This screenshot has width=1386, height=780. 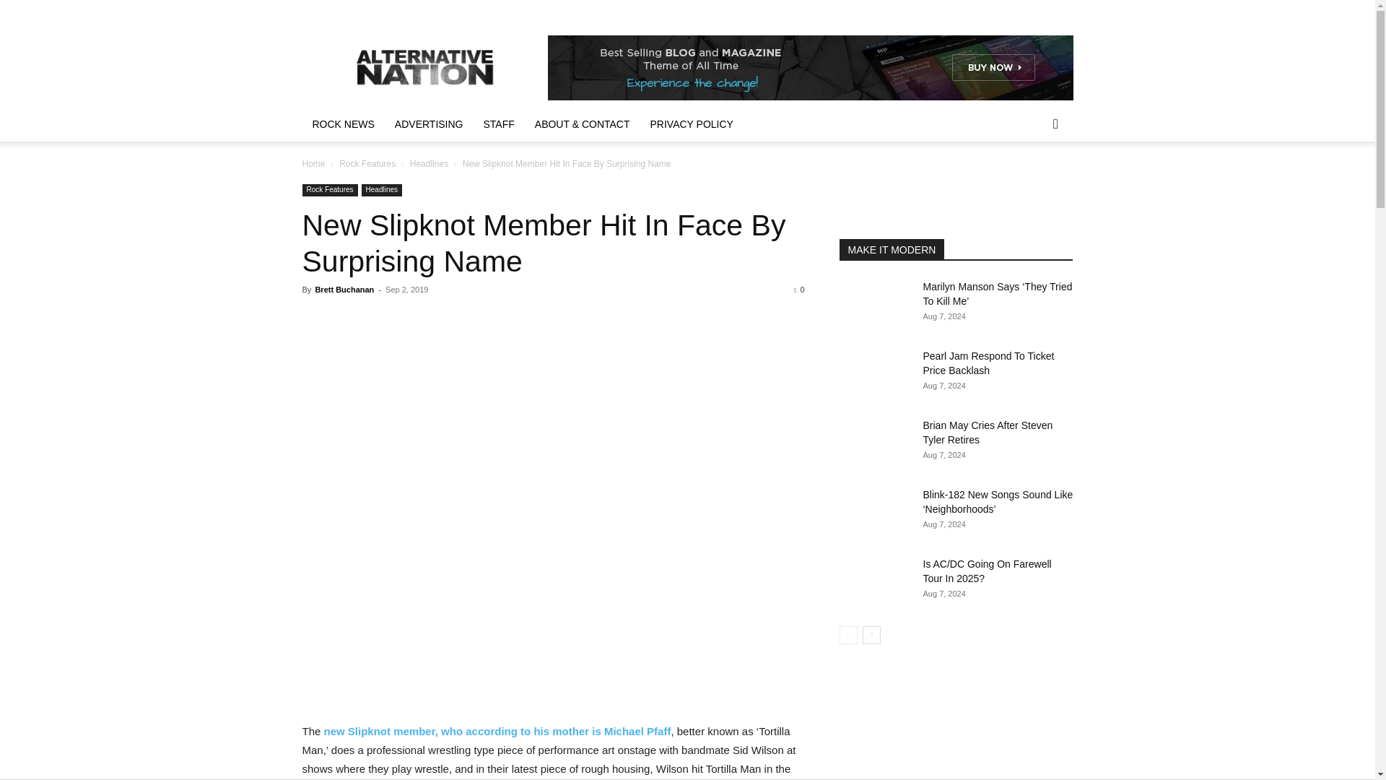 What do you see at coordinates (344, 290) in the screenshot?
I see `Brett Buchanan` at bounding box center [344, 290].